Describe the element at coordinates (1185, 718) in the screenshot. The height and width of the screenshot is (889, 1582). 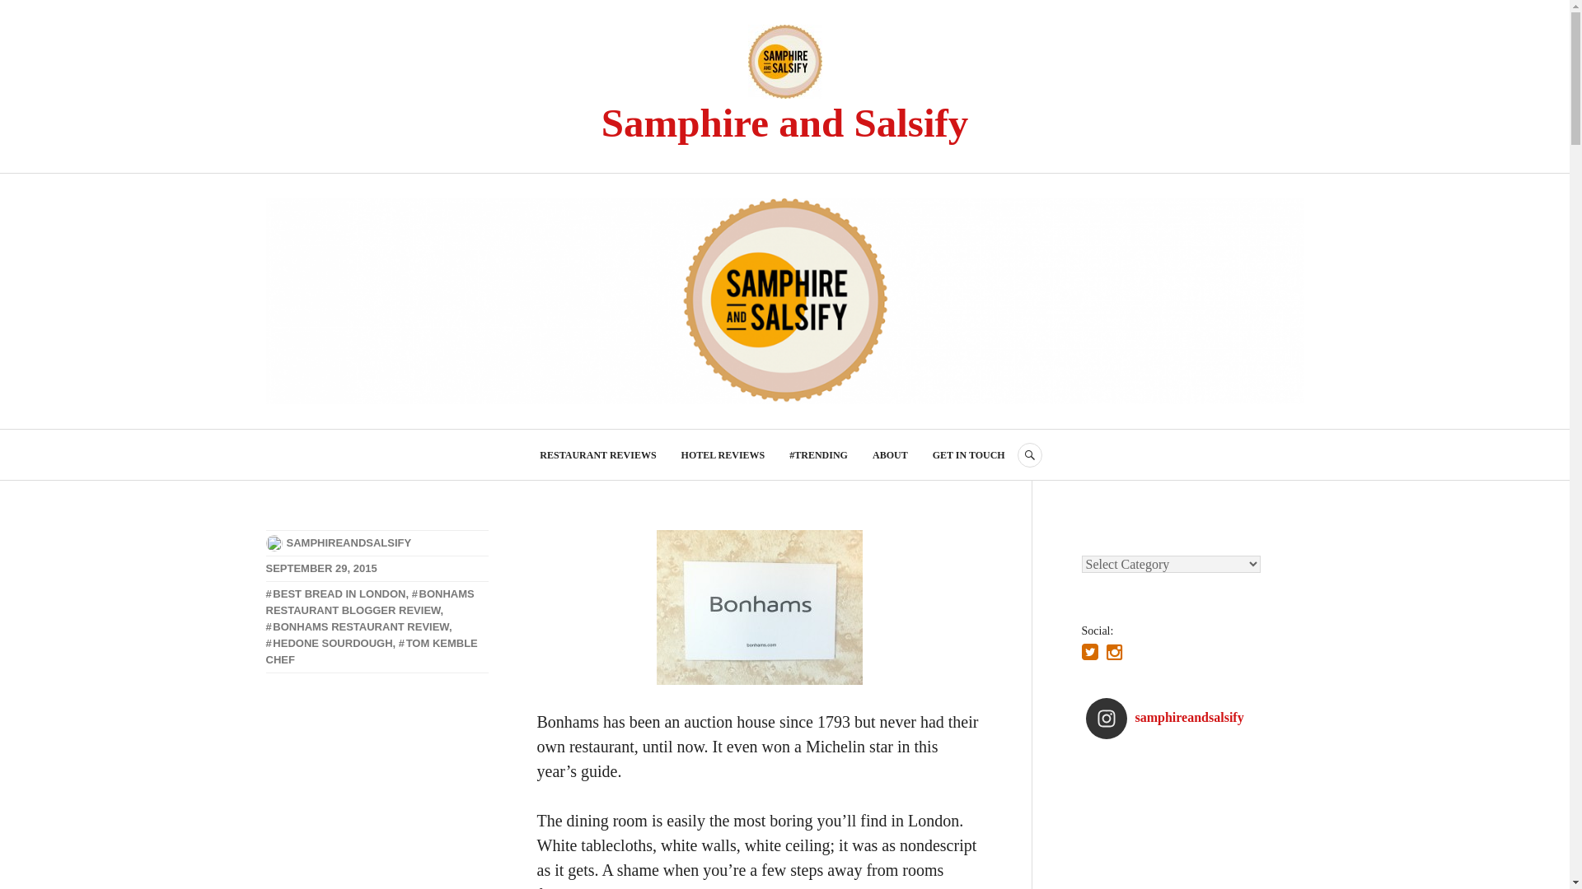
I see `samphireandsalsify` at that location.